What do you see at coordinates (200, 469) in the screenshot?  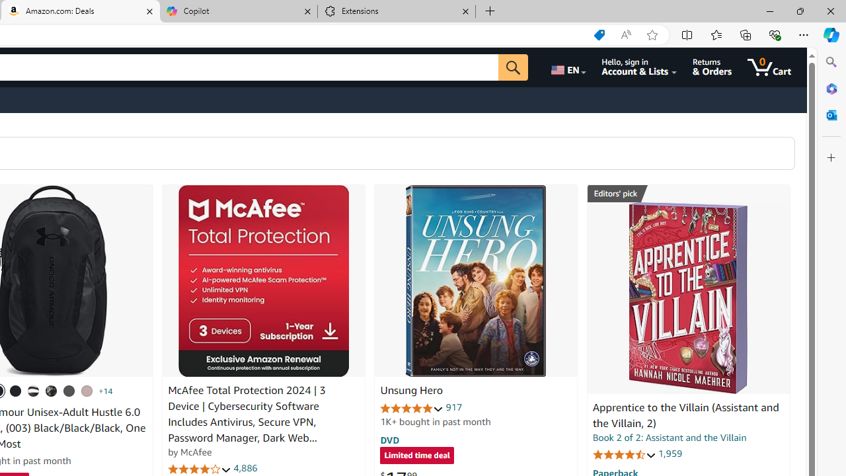 I see `4.1 out of 5 stars` at bounding box center [200, 469].